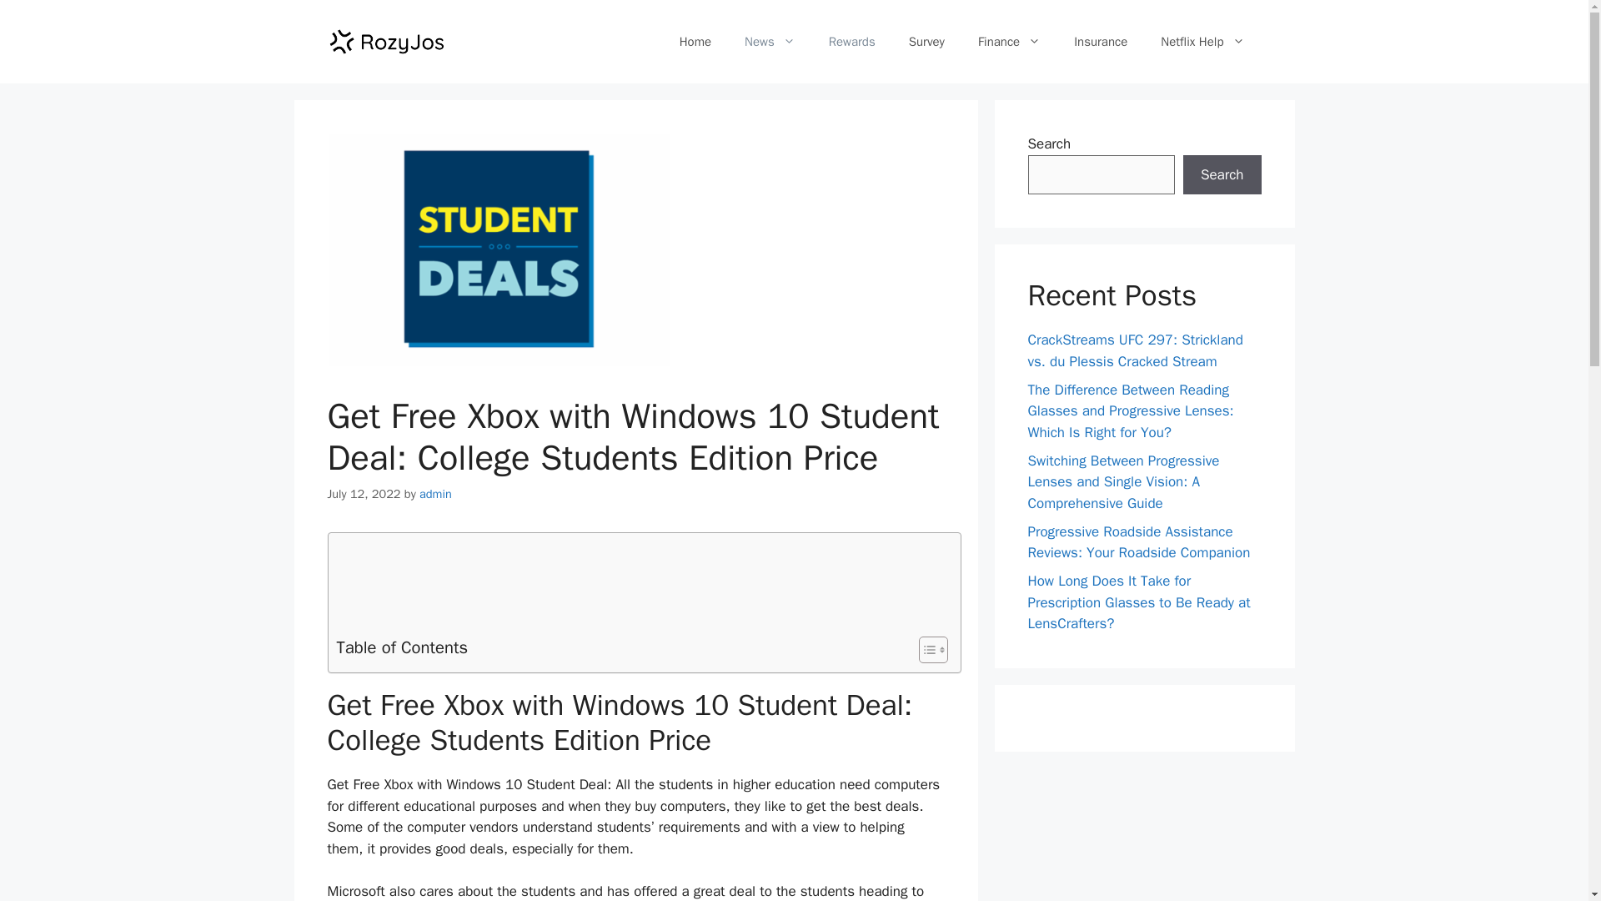 This screenshot has height=901, width=1601. Describe the element at coordinates (851, 42) in the screenshot. I see `Rewards` at that location.